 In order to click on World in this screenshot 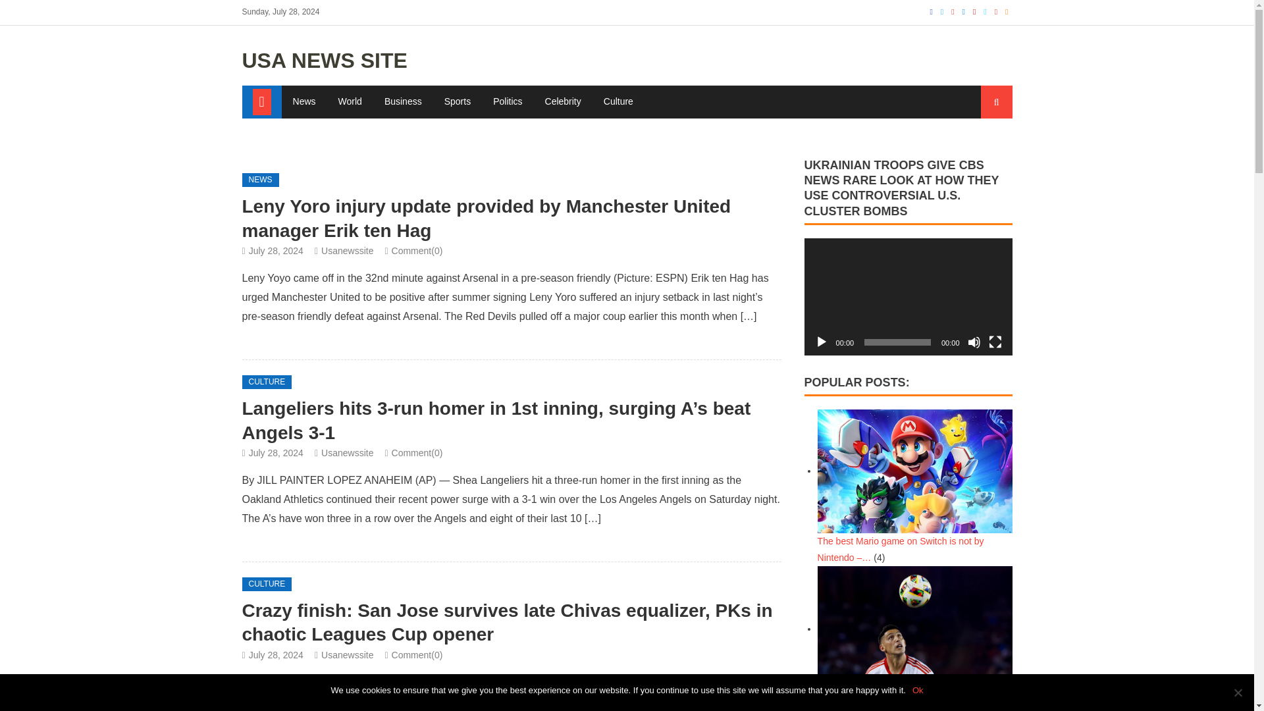, I will do `click(350, 101)`.